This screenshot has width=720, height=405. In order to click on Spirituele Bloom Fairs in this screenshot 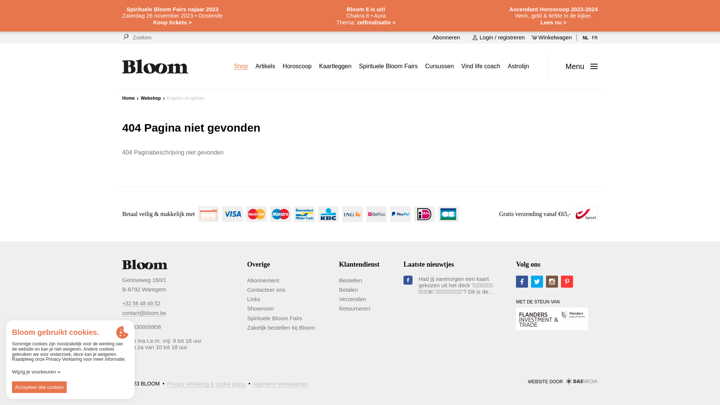, I will do `click(274, 318)`.